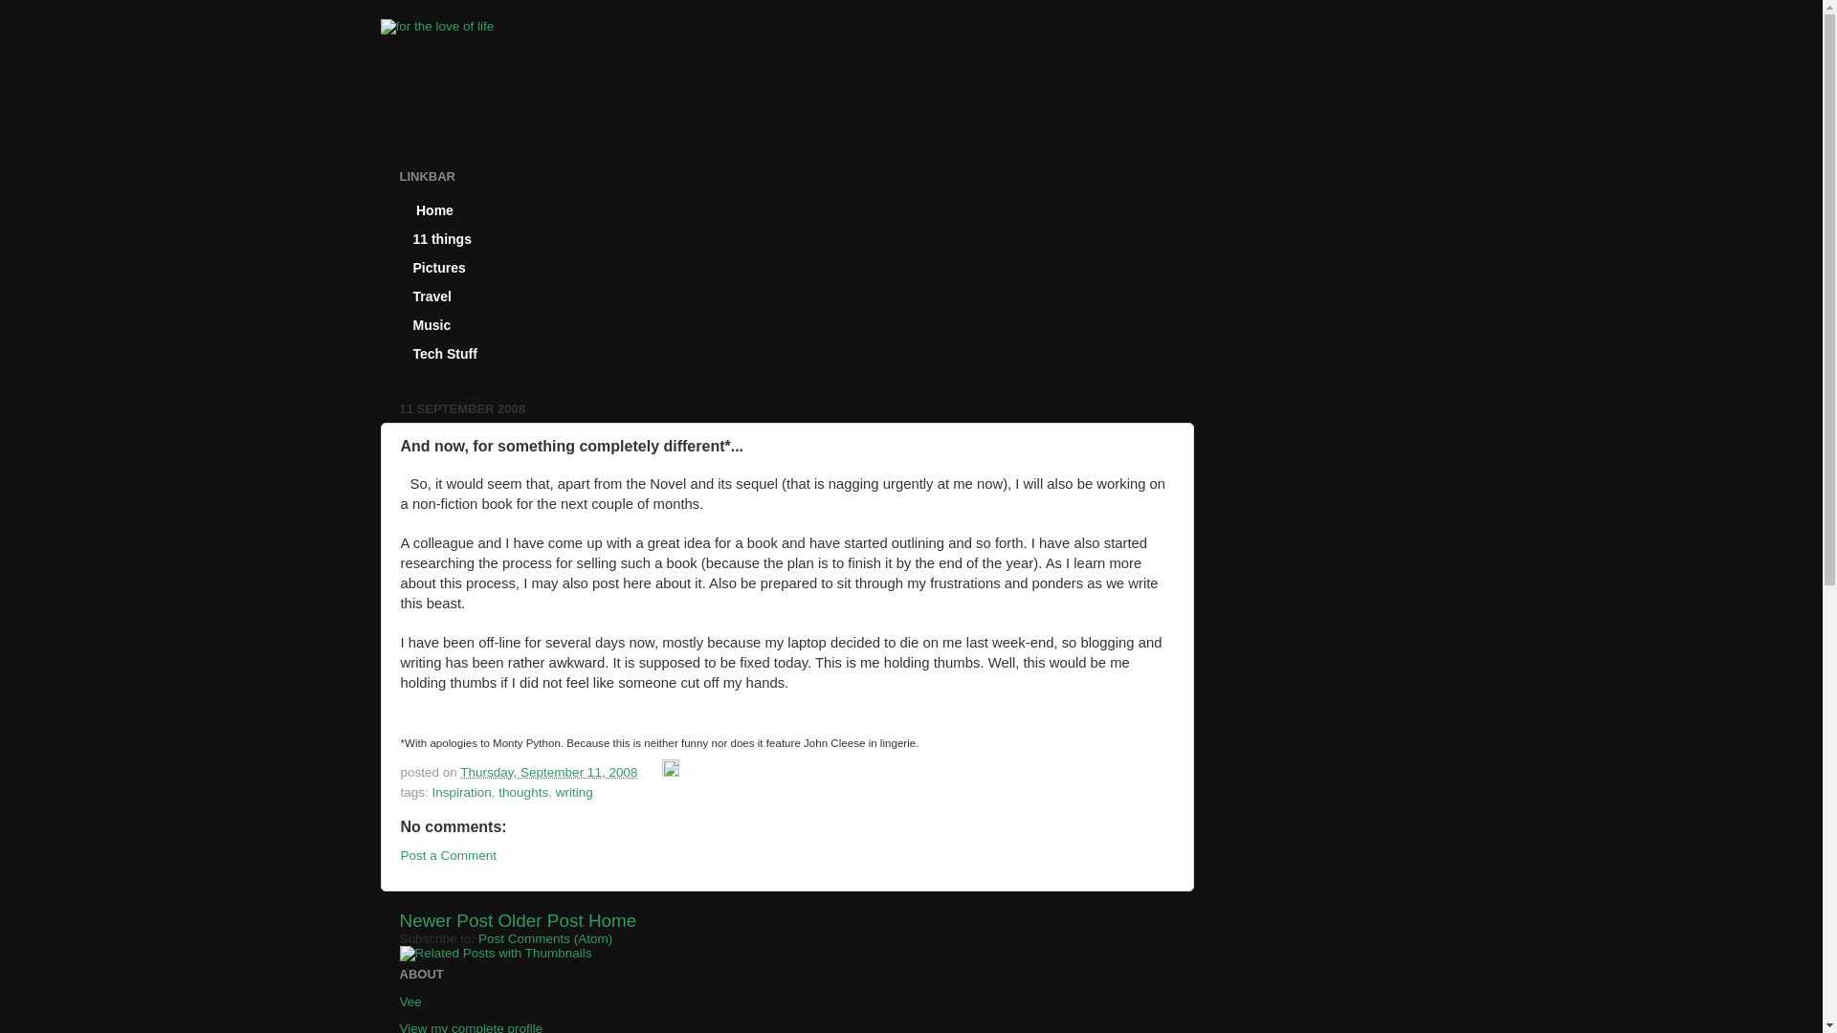 The image size is (1837, 1033). Describe the element at coordinates (522, 792) in the screenshot. I see `thoughts` at that location.